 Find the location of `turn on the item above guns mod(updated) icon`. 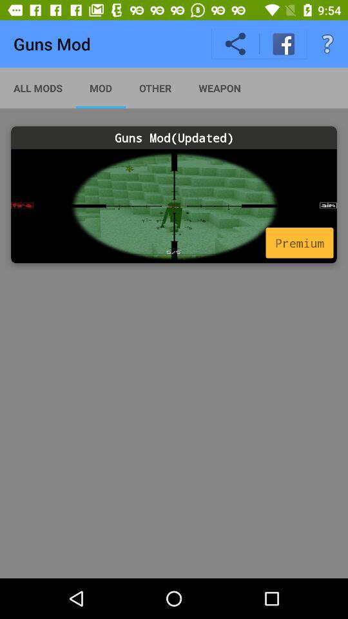

turn on the item above guns mod(updated) icon is located at coordinates (38, 88).